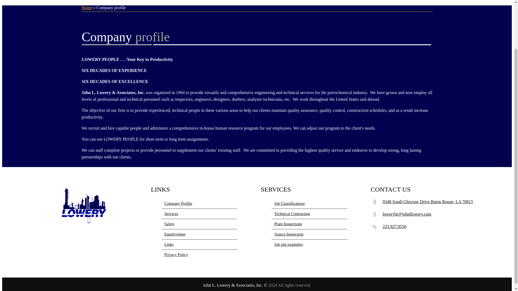 This screenshot has height=291, width=518. Describe the element at coordinates (309, 244) in the screenshot. I see `Job site examples` at that location.